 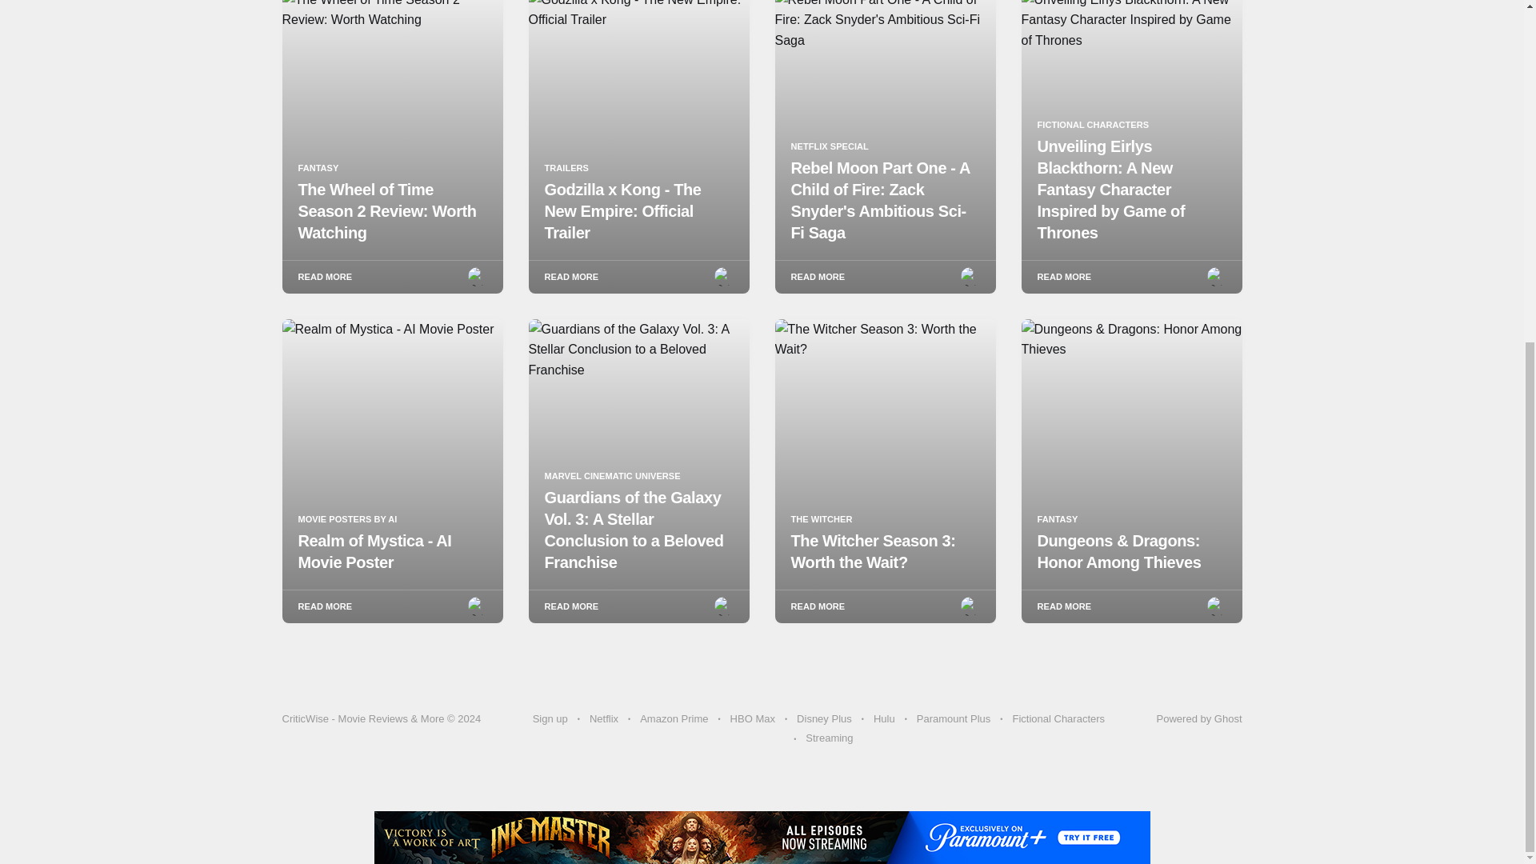 I want to click on Amazon Prime, so click(x=674, y=719).